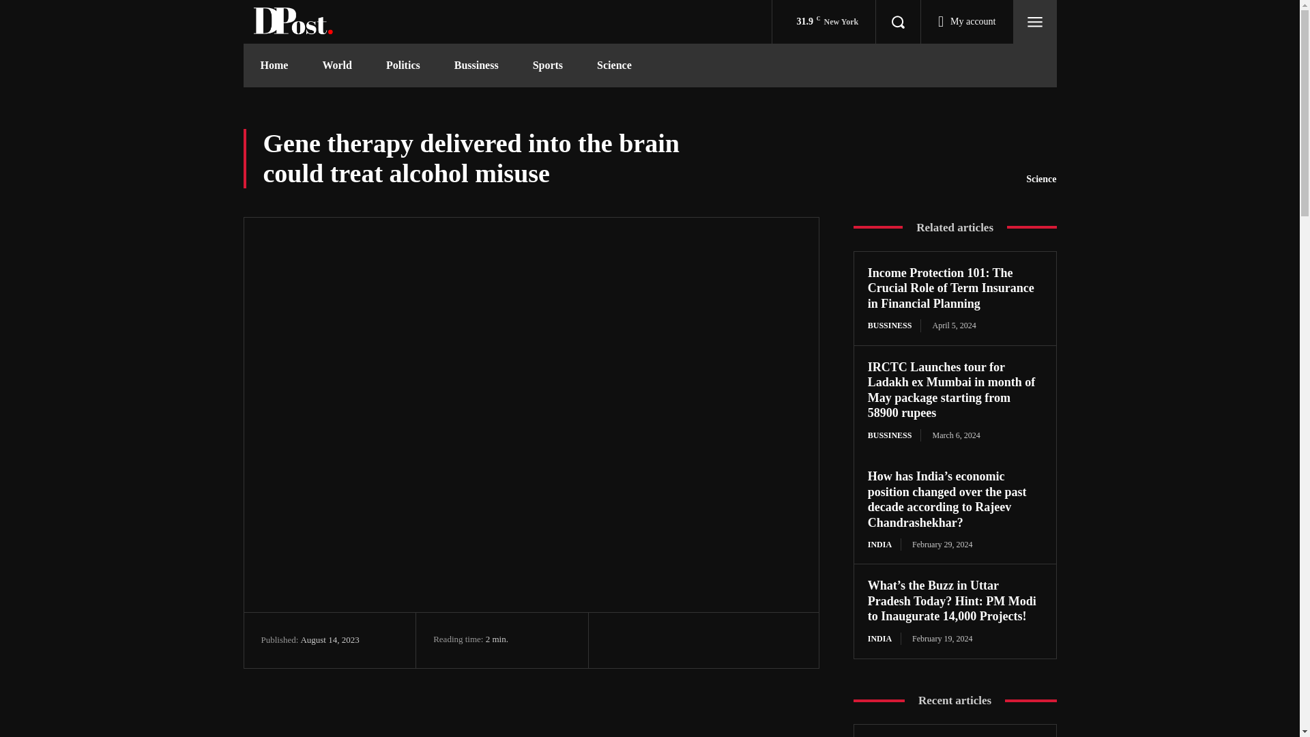 The image size is (1310, 737). Describe the element at coordinates (293, 22) in the screenshot. I see `The Dani Post` at that location.